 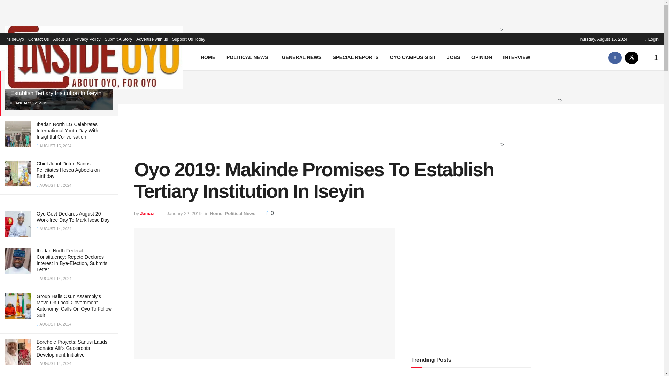 I want to click on POLITICAL NEWS, so click(x=248, y=57).